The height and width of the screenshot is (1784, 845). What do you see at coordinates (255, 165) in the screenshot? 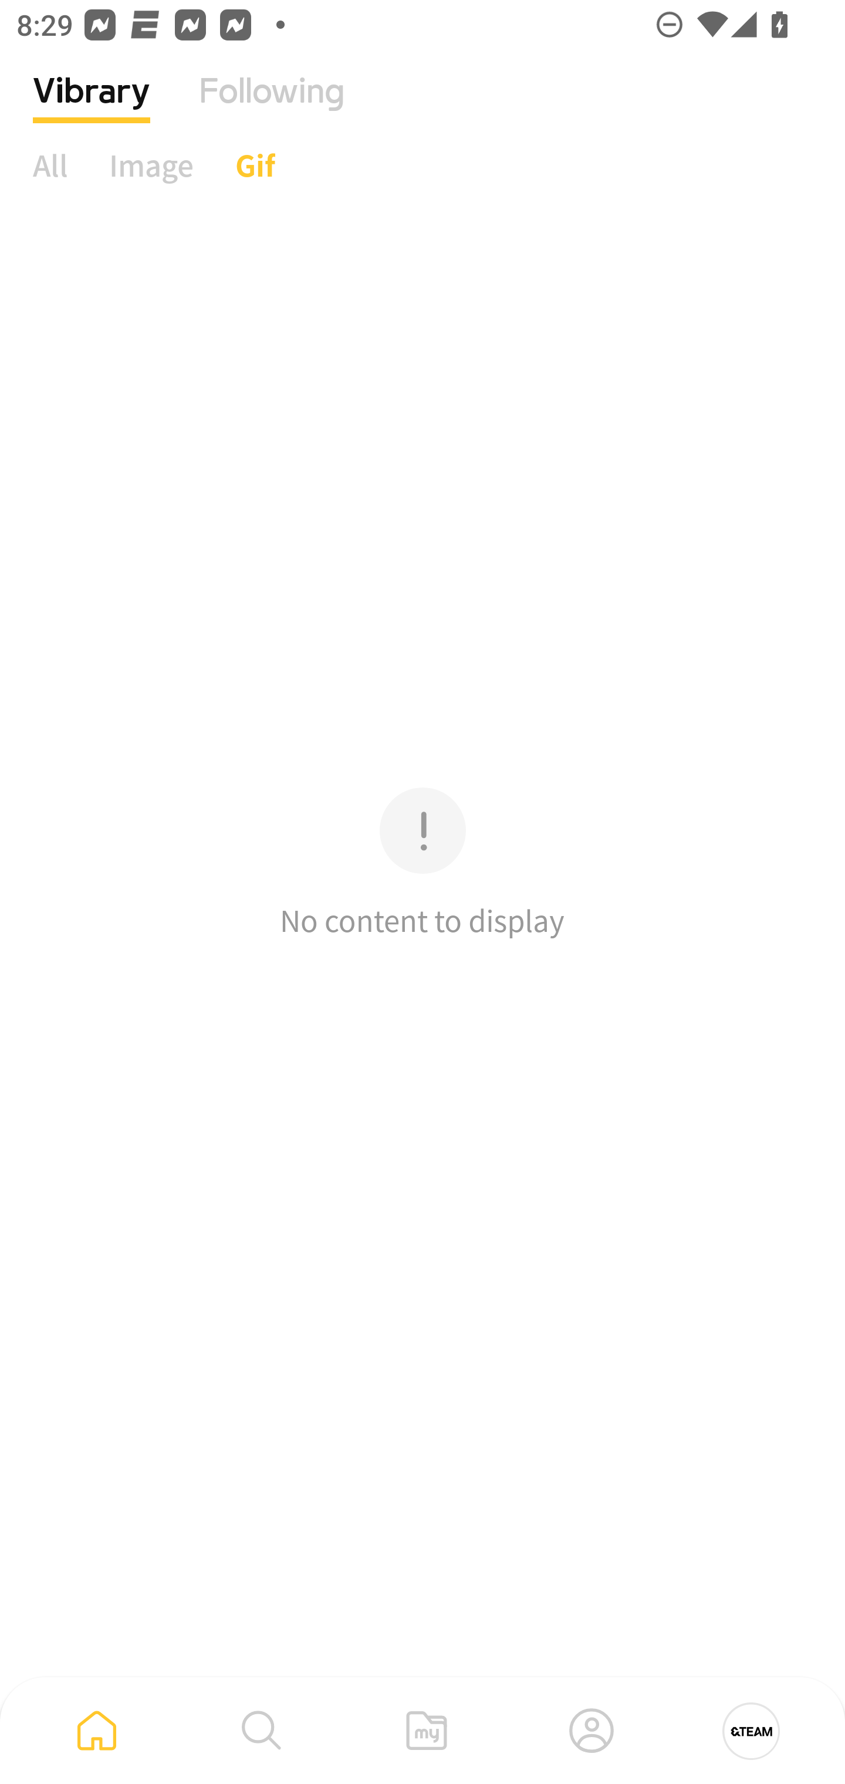
I see `Gif` at bounding box center [255, 165].